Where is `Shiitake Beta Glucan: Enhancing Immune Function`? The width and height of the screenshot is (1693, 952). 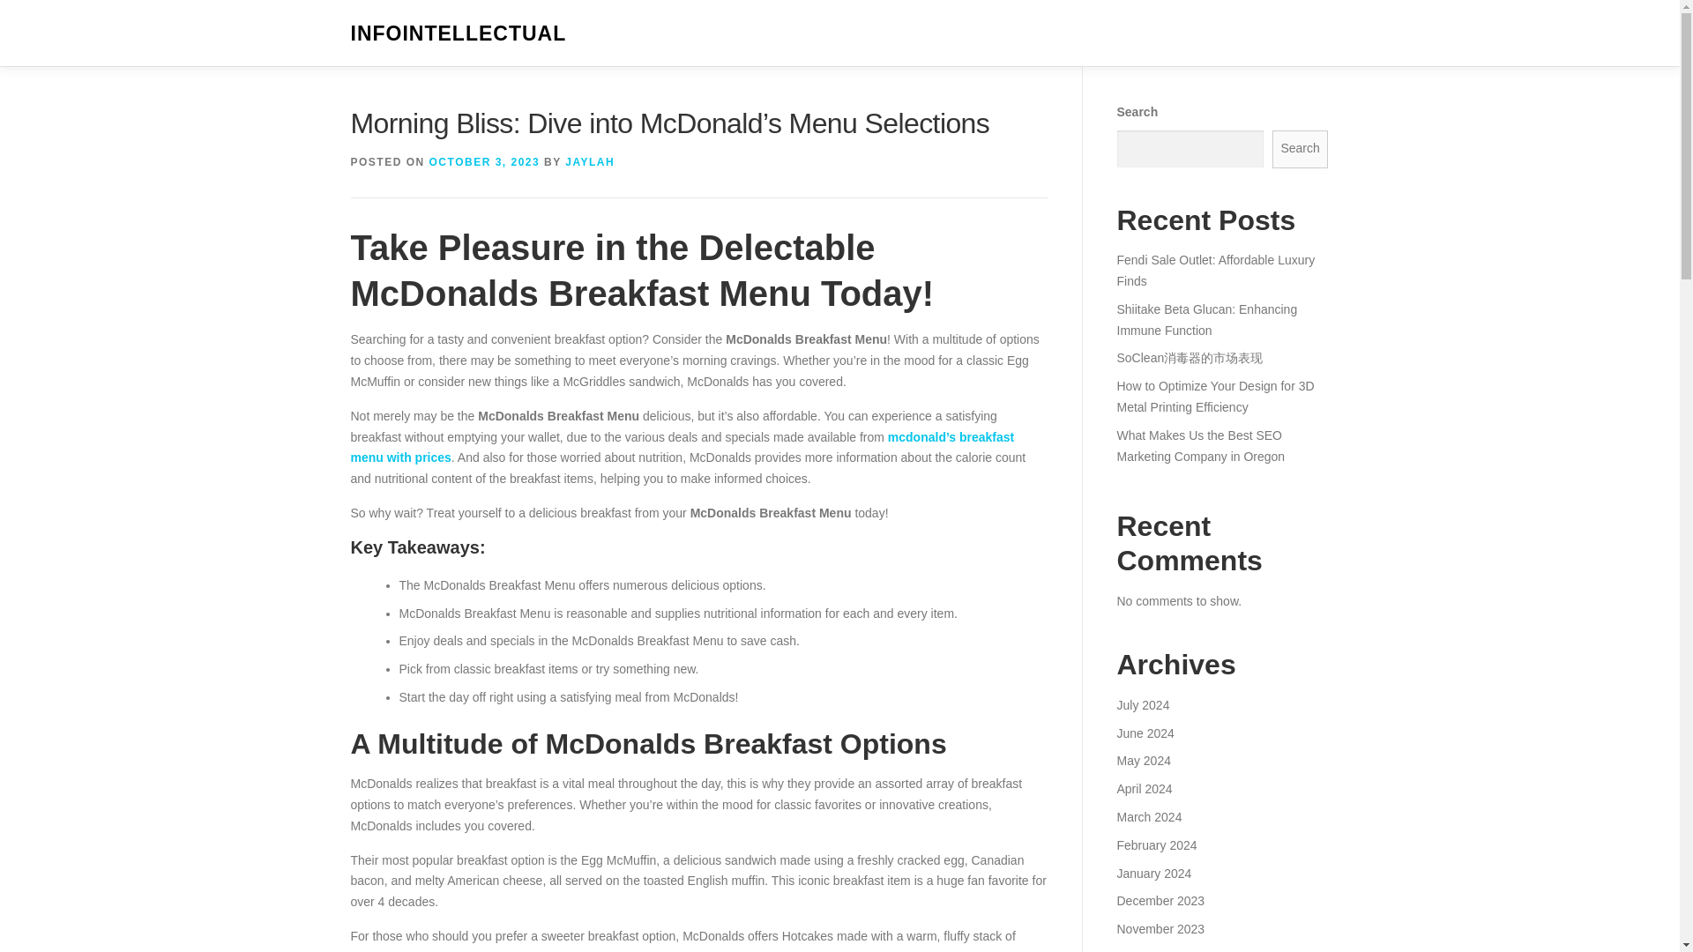
Shiitake Beta Glucan: Enhancing Immune Function is located at coordinates (1206, 320).